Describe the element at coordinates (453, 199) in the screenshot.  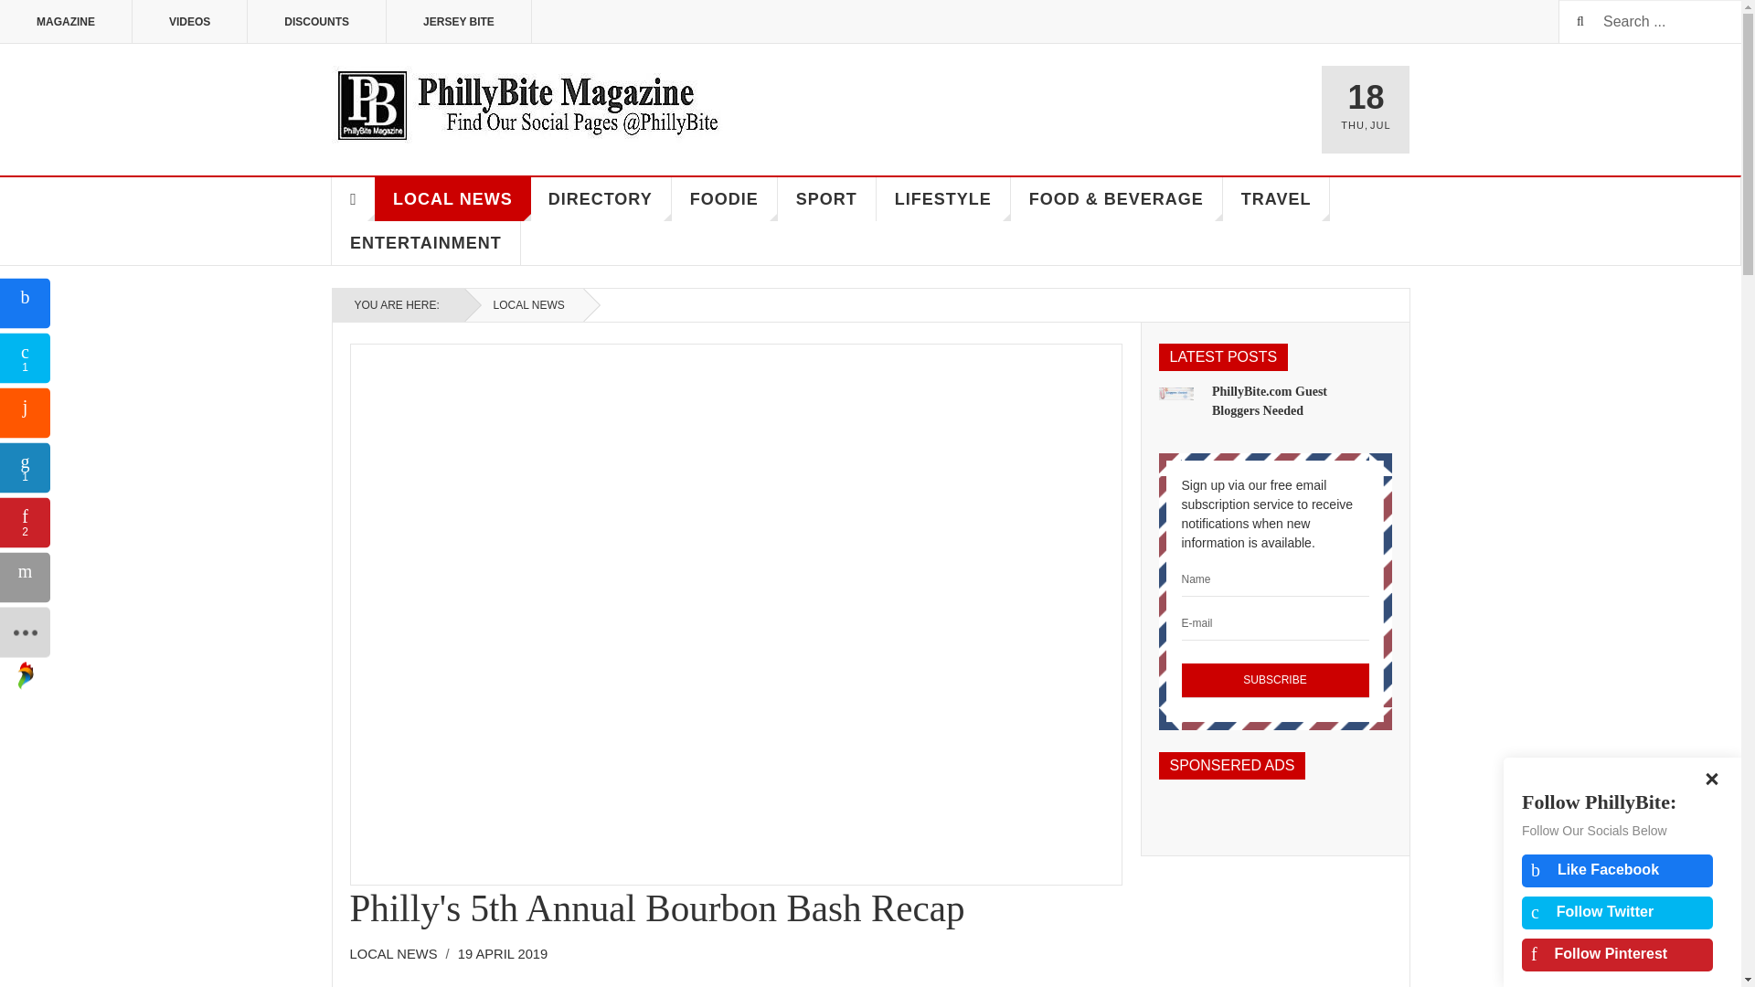
I see `LOCAL NEWS` at that location.